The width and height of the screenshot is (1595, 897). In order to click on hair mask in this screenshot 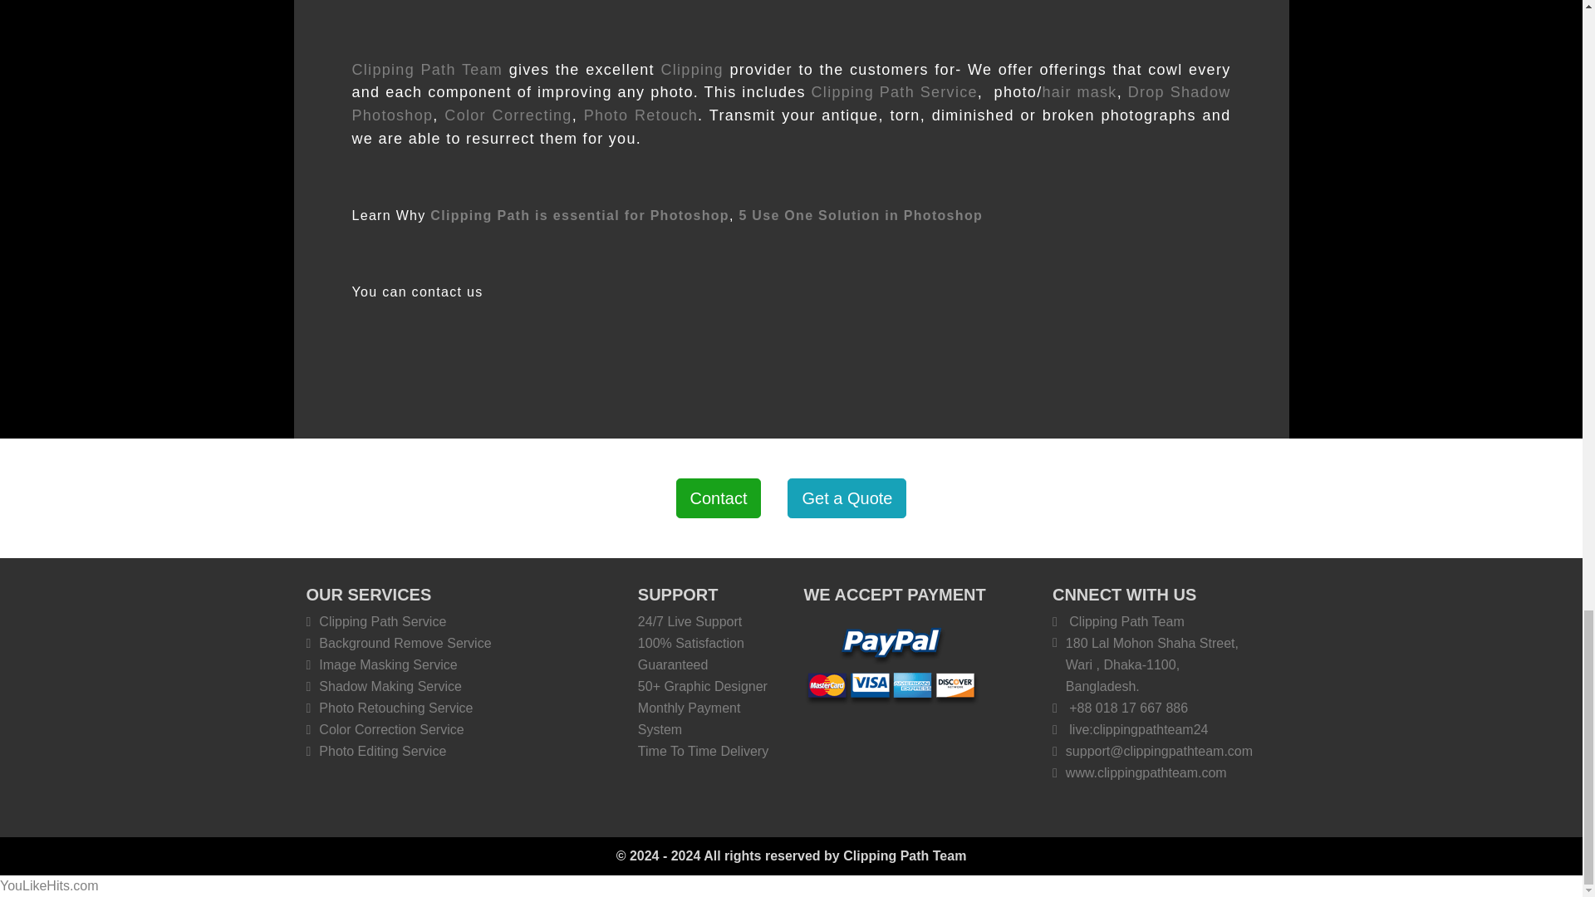, I will do `click(1078, 91)`.